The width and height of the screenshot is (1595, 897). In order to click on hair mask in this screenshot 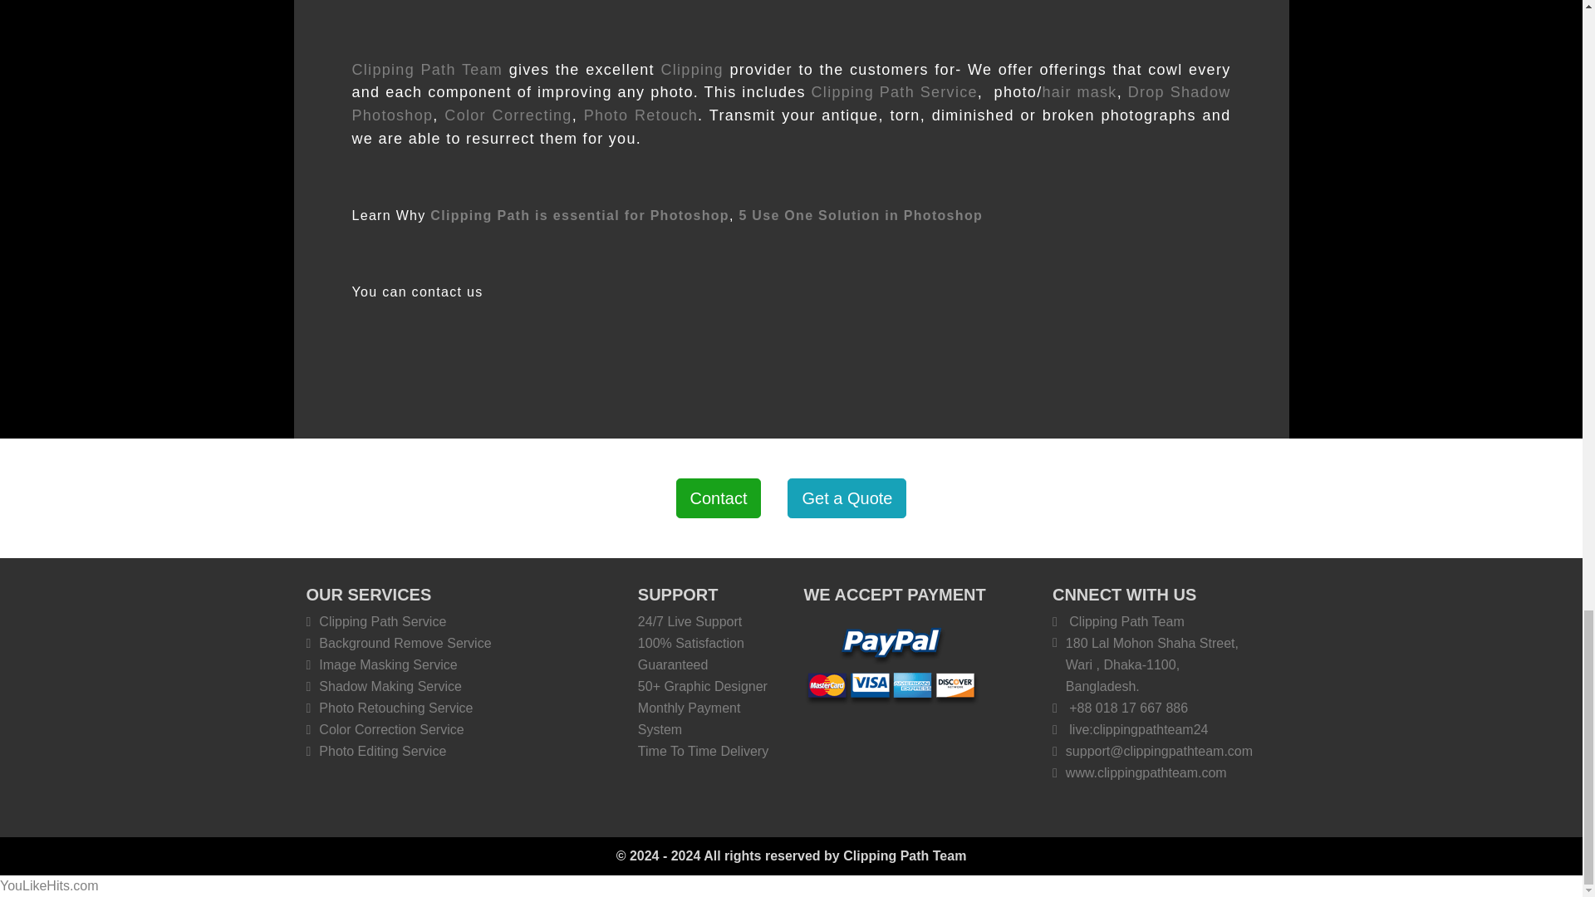, I will do `click(1078, 91)`.